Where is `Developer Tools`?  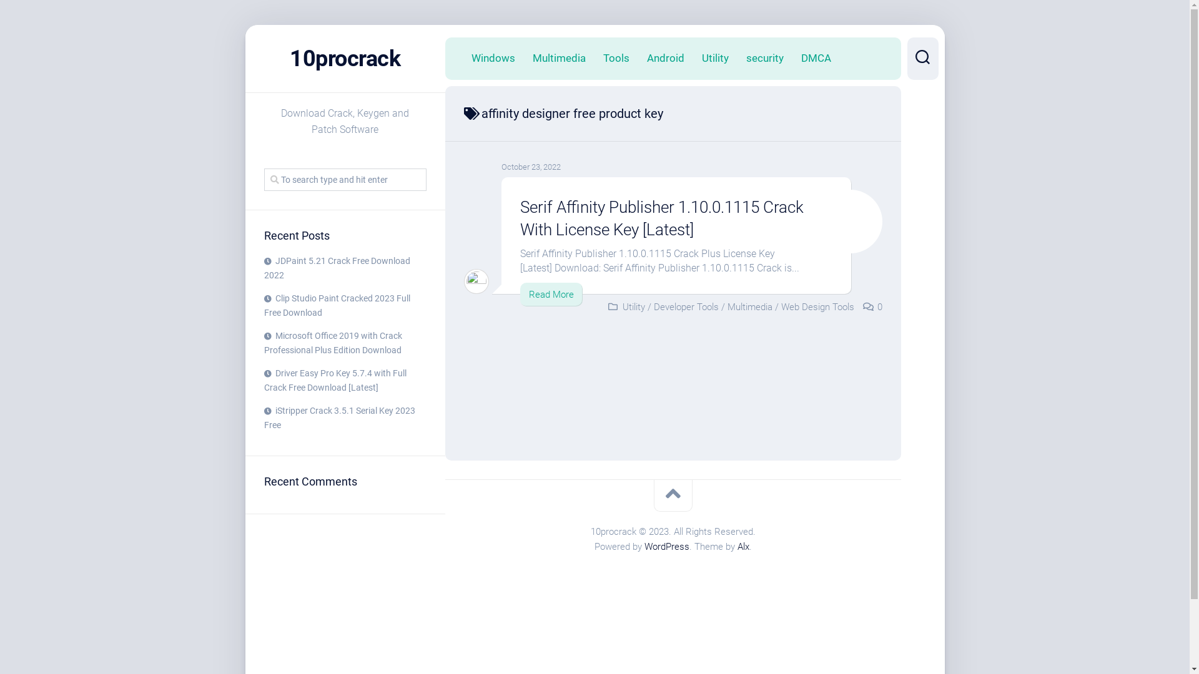 Developer Tools is located at coordinates (686, 307).